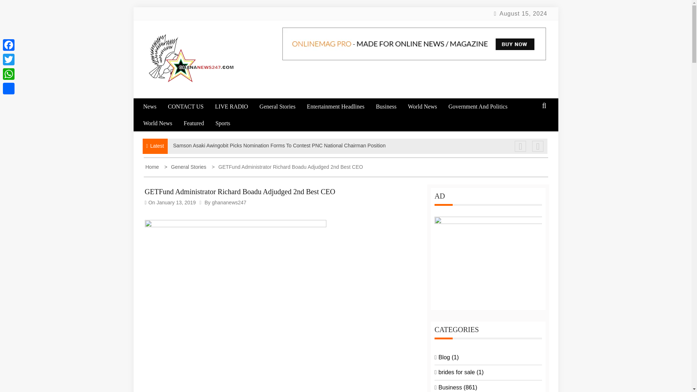  What do you see at coordinates (229, 202) in the screenshot?
I see `ghananews247` at bounding box center [229, 202].